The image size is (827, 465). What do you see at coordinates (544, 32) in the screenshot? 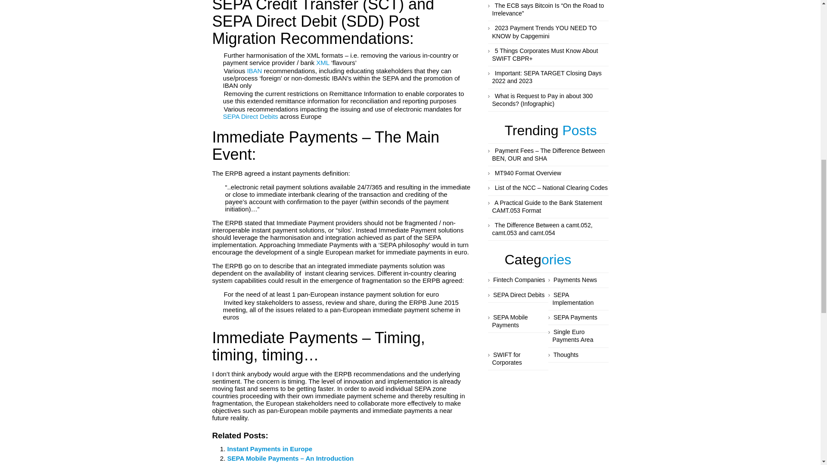
I see `2023 Payment Trends YOU NEED TO KNOW by Capgemini` at bounding box center [544, 32].